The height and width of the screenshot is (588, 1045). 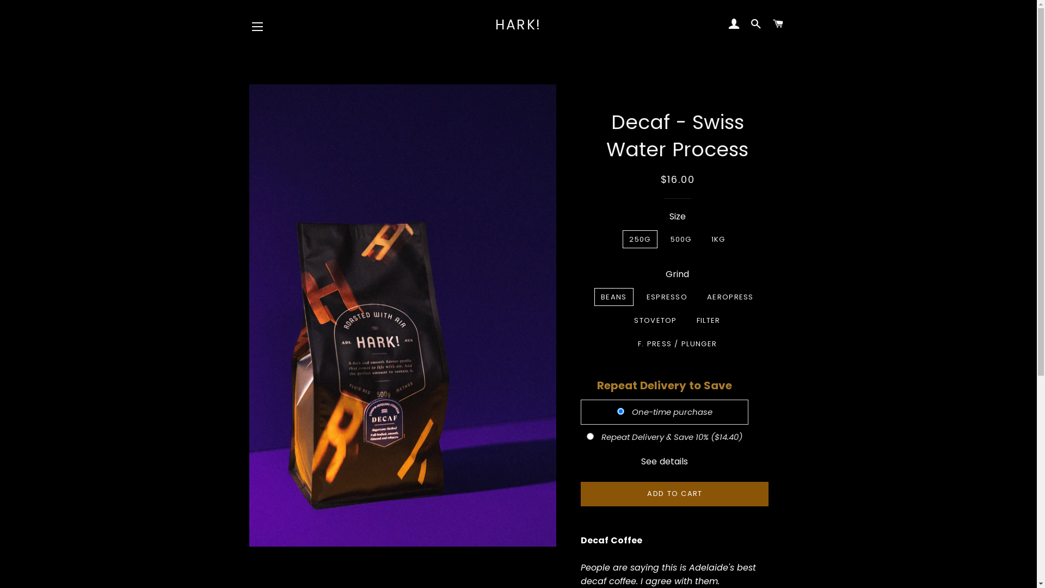 What do you see at coordinates (257, 27) in the screenshot?
I see `SITE NAVIGATION` at bounding box center [257, 27].